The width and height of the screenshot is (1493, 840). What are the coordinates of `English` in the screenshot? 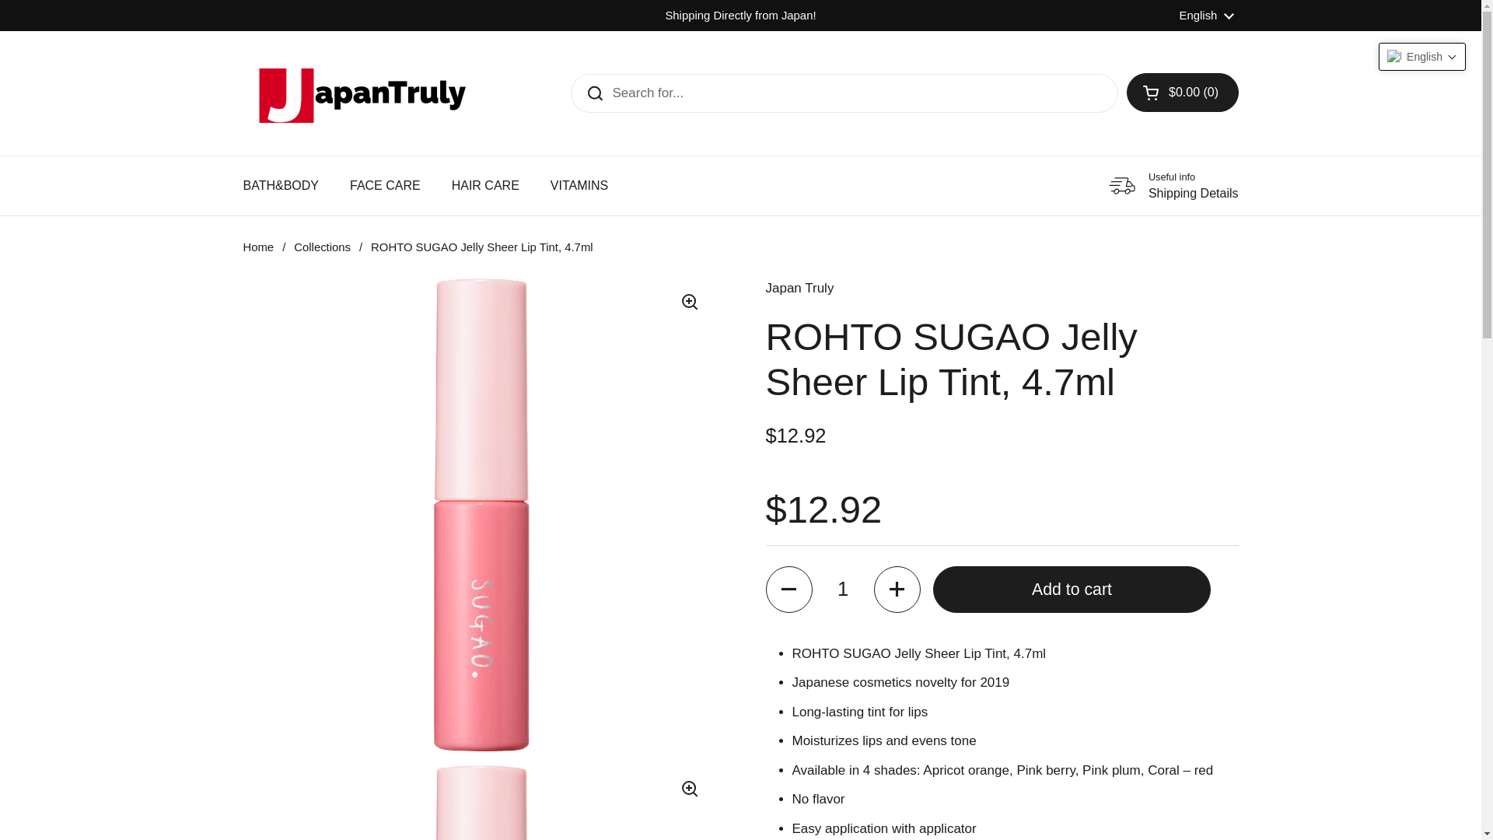 It's located at (257, 247).